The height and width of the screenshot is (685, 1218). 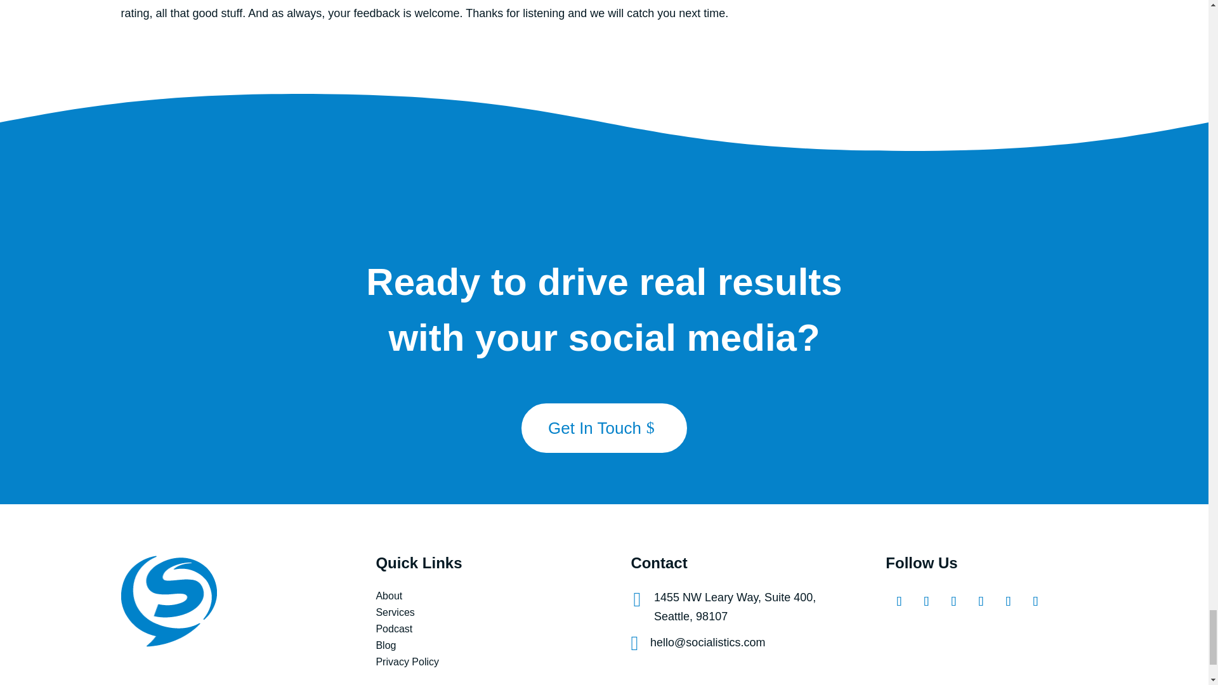 What do you see at coordinates (951, 599) in the screenshot?
I see `Follow on X` at bounding box center [951, 599].